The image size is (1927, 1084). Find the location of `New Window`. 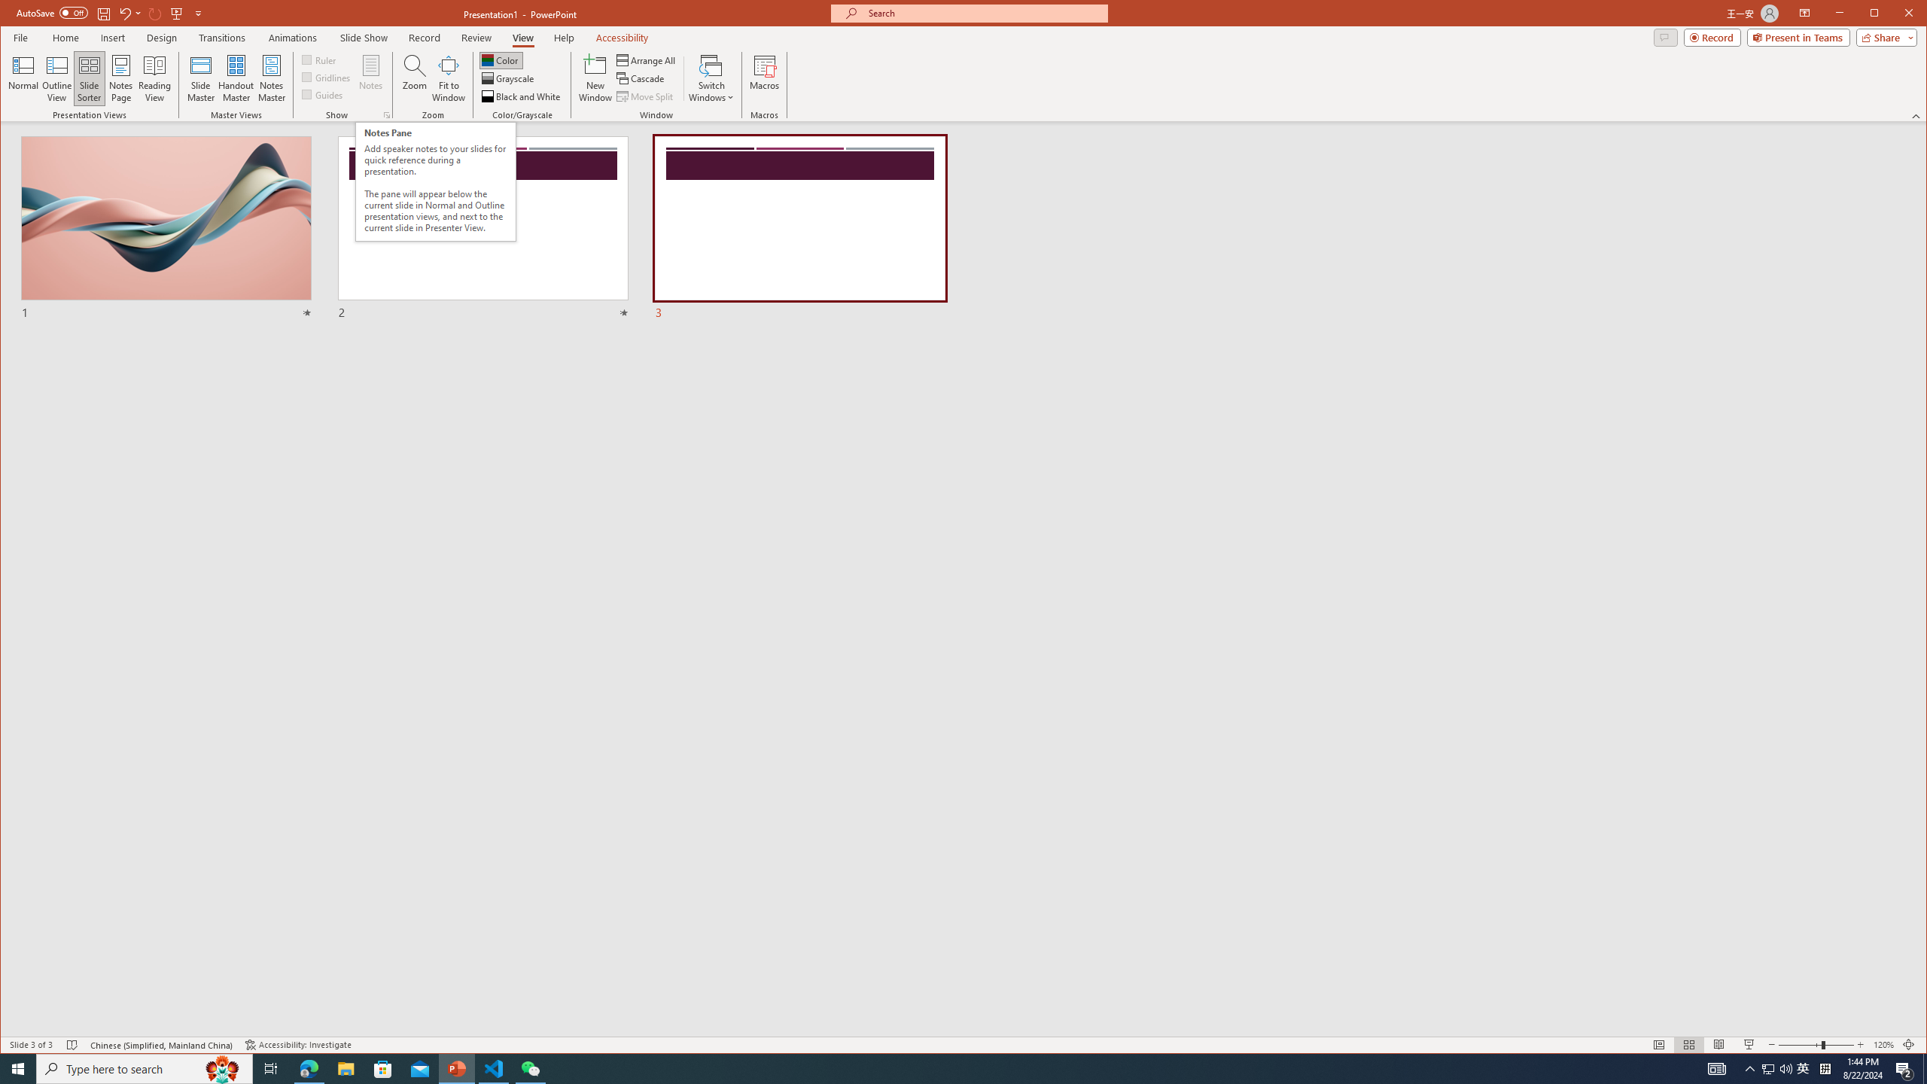

New Window is located at coordinates (596, 78).